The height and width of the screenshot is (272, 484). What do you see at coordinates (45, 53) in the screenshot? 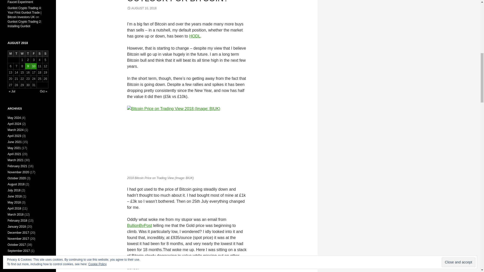
I see `Sunday` at bounding box center [45, 53].